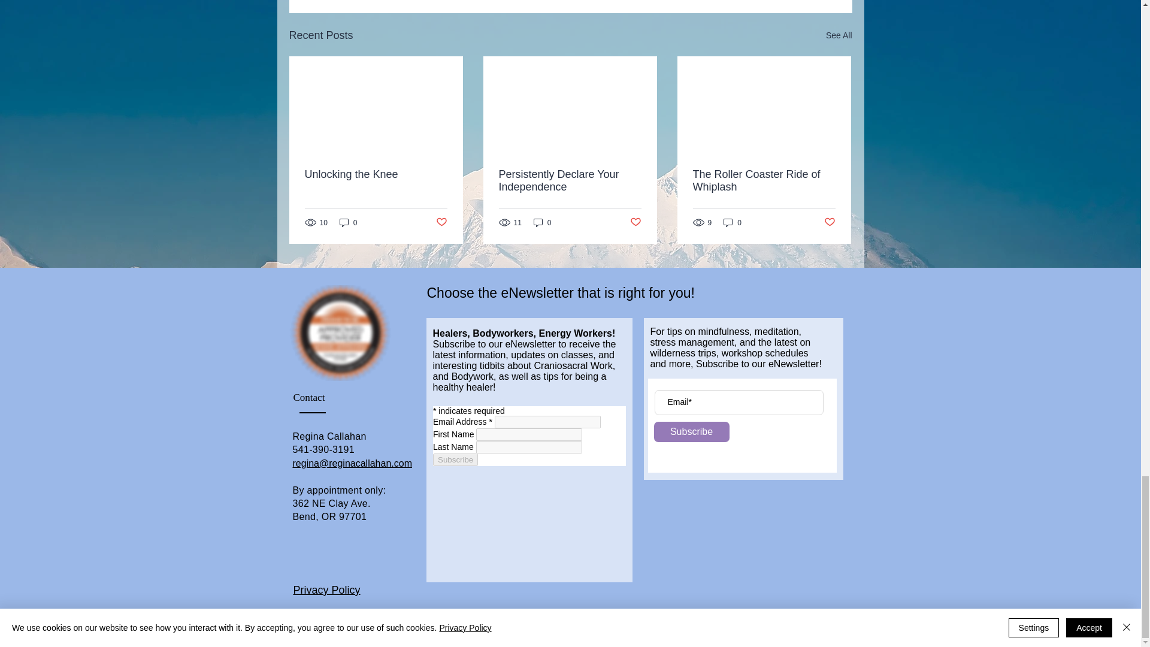 Image resolution: width=1150 pixels, height=647 pixels. I want to click on Persistently Declare Your Independence, so click(569, 180).